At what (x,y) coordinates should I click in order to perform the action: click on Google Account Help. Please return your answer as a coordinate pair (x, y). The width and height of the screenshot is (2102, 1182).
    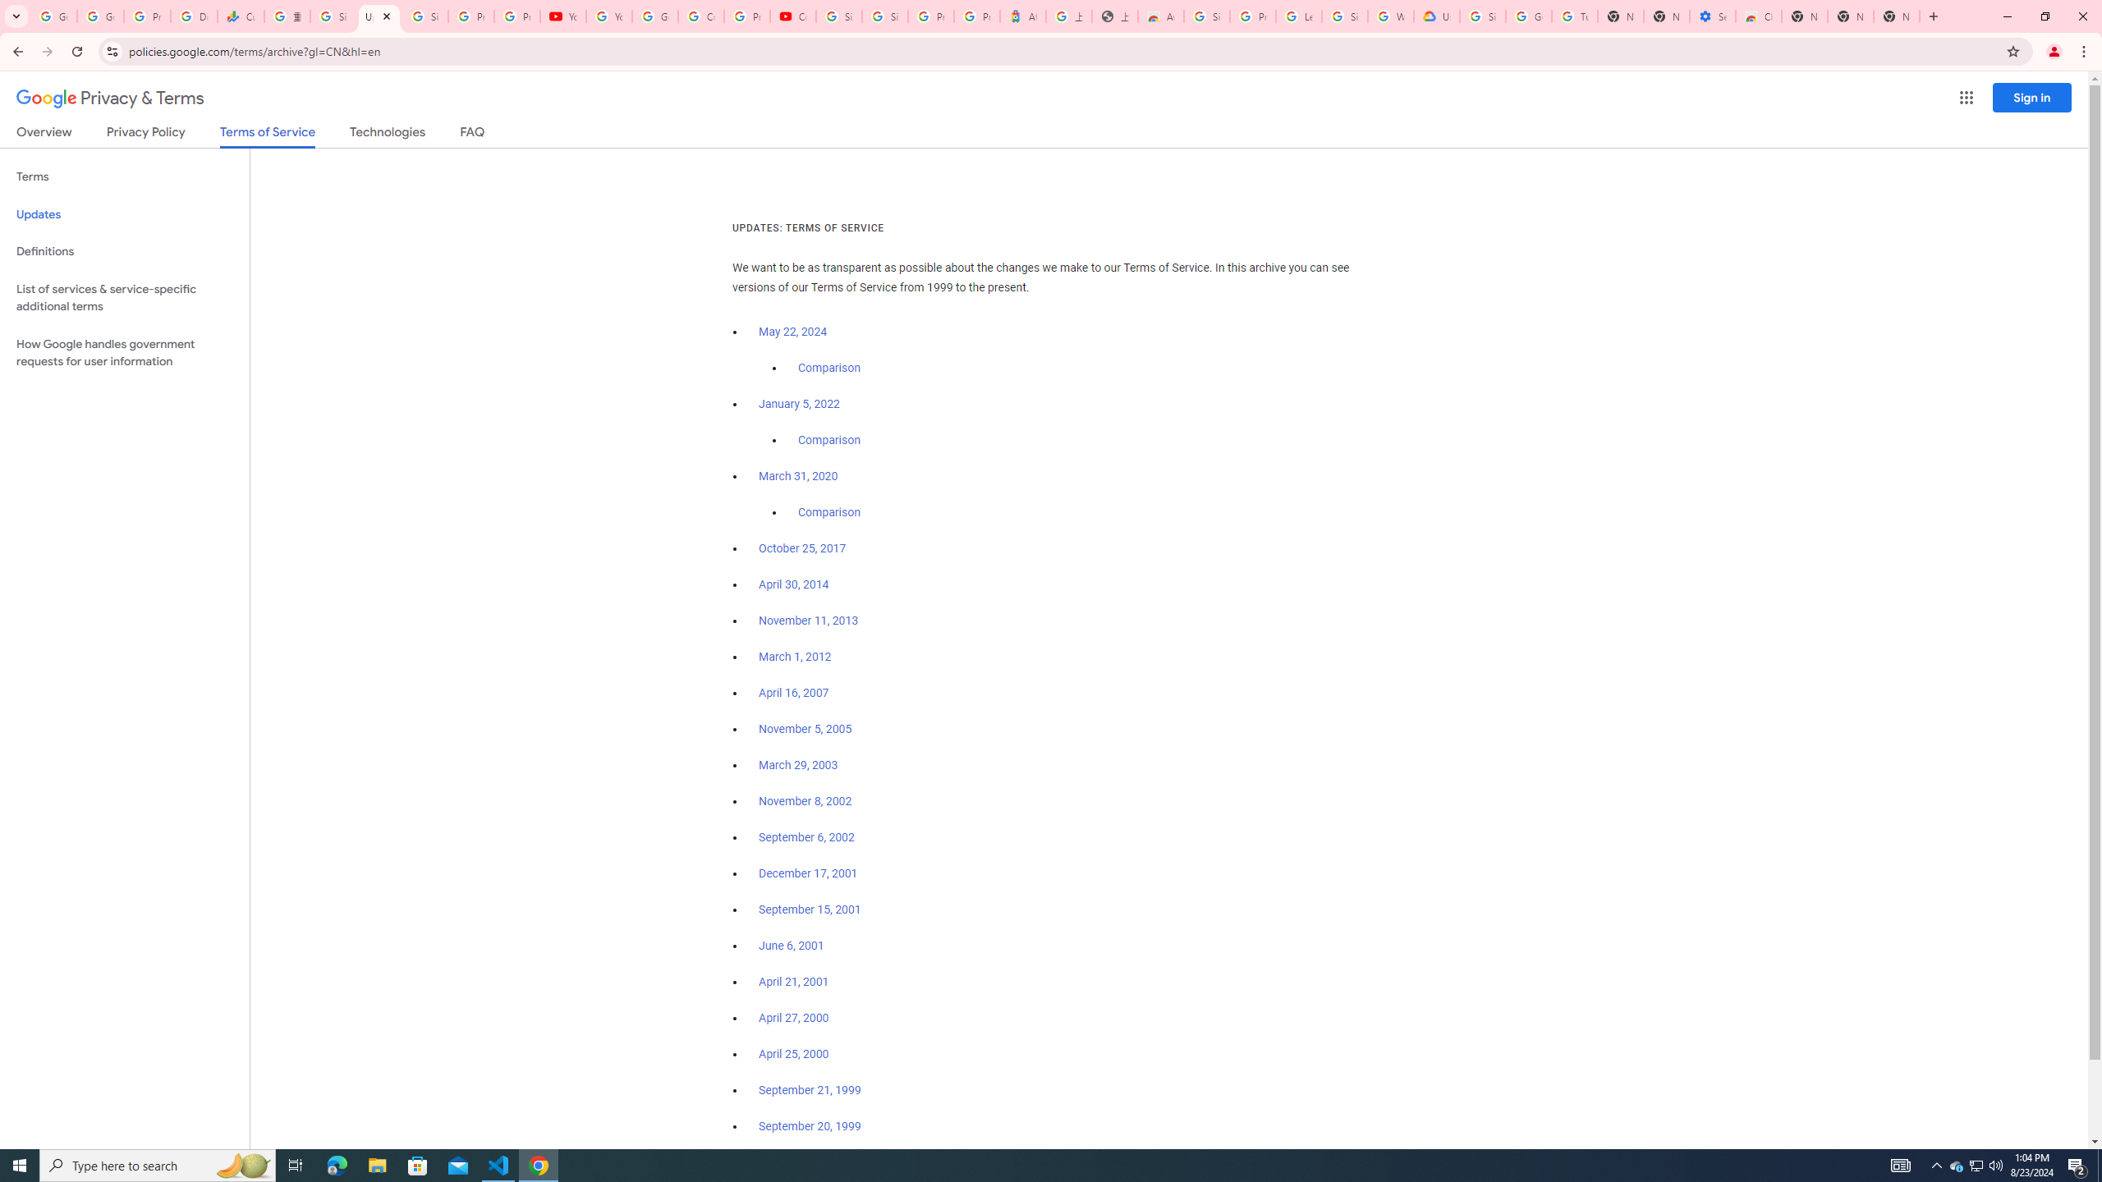
    Looking at the image, I should click on (1529, 16).